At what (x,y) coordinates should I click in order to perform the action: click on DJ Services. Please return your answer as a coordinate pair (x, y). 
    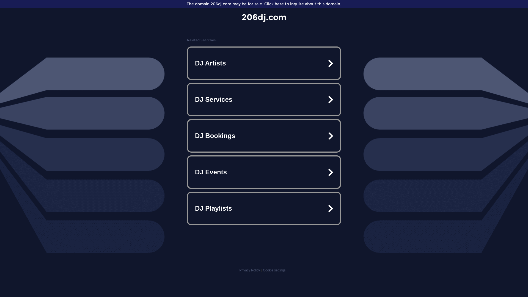
    Looking at the image, I should click on (264, 100).